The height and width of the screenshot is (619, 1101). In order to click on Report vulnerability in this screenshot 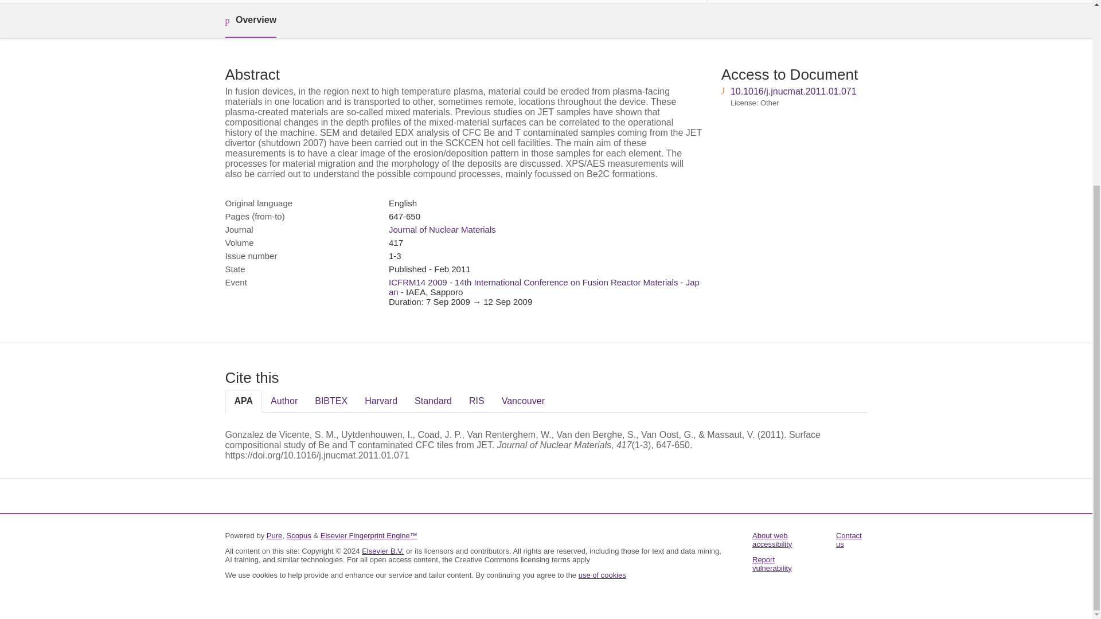, I will do `click(772, 564)`.